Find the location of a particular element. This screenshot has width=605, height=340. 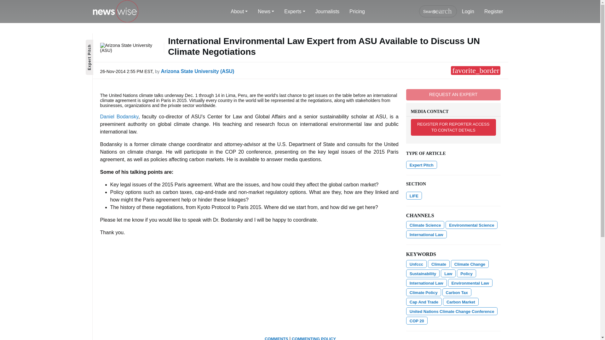

Add to Favorites is located at coordinates (475, 70).